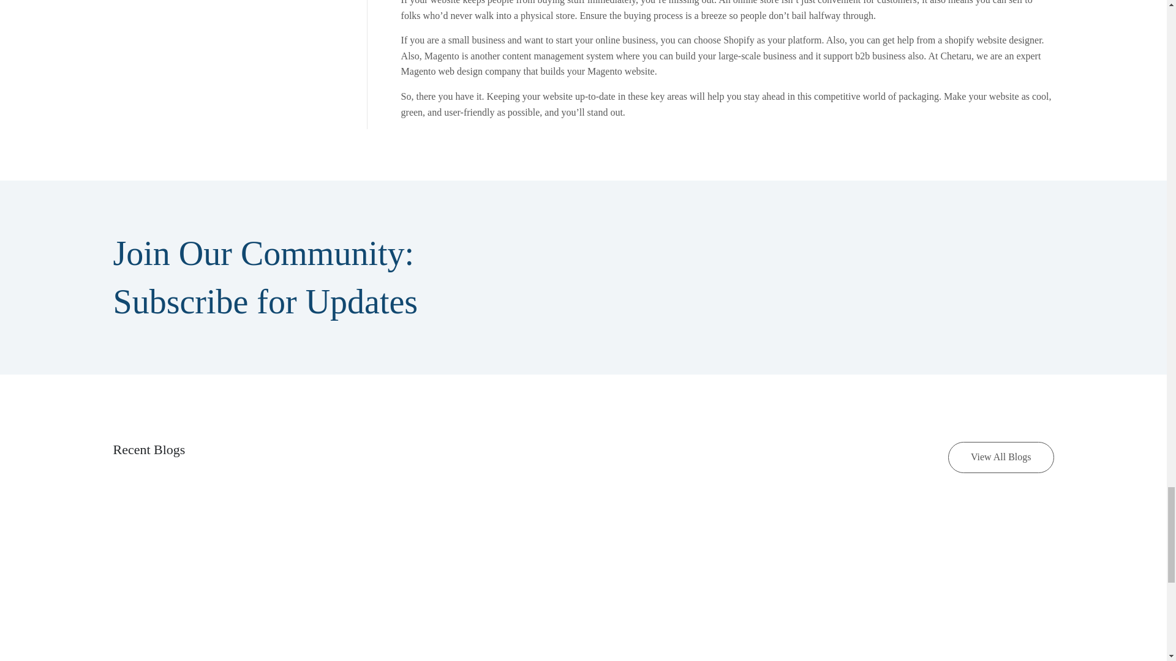 The image size is (1176, 661). What do you see at coordinates (992, 40) in the screenshot?
I see `shopify website designer` at bounding box center [992, 40].